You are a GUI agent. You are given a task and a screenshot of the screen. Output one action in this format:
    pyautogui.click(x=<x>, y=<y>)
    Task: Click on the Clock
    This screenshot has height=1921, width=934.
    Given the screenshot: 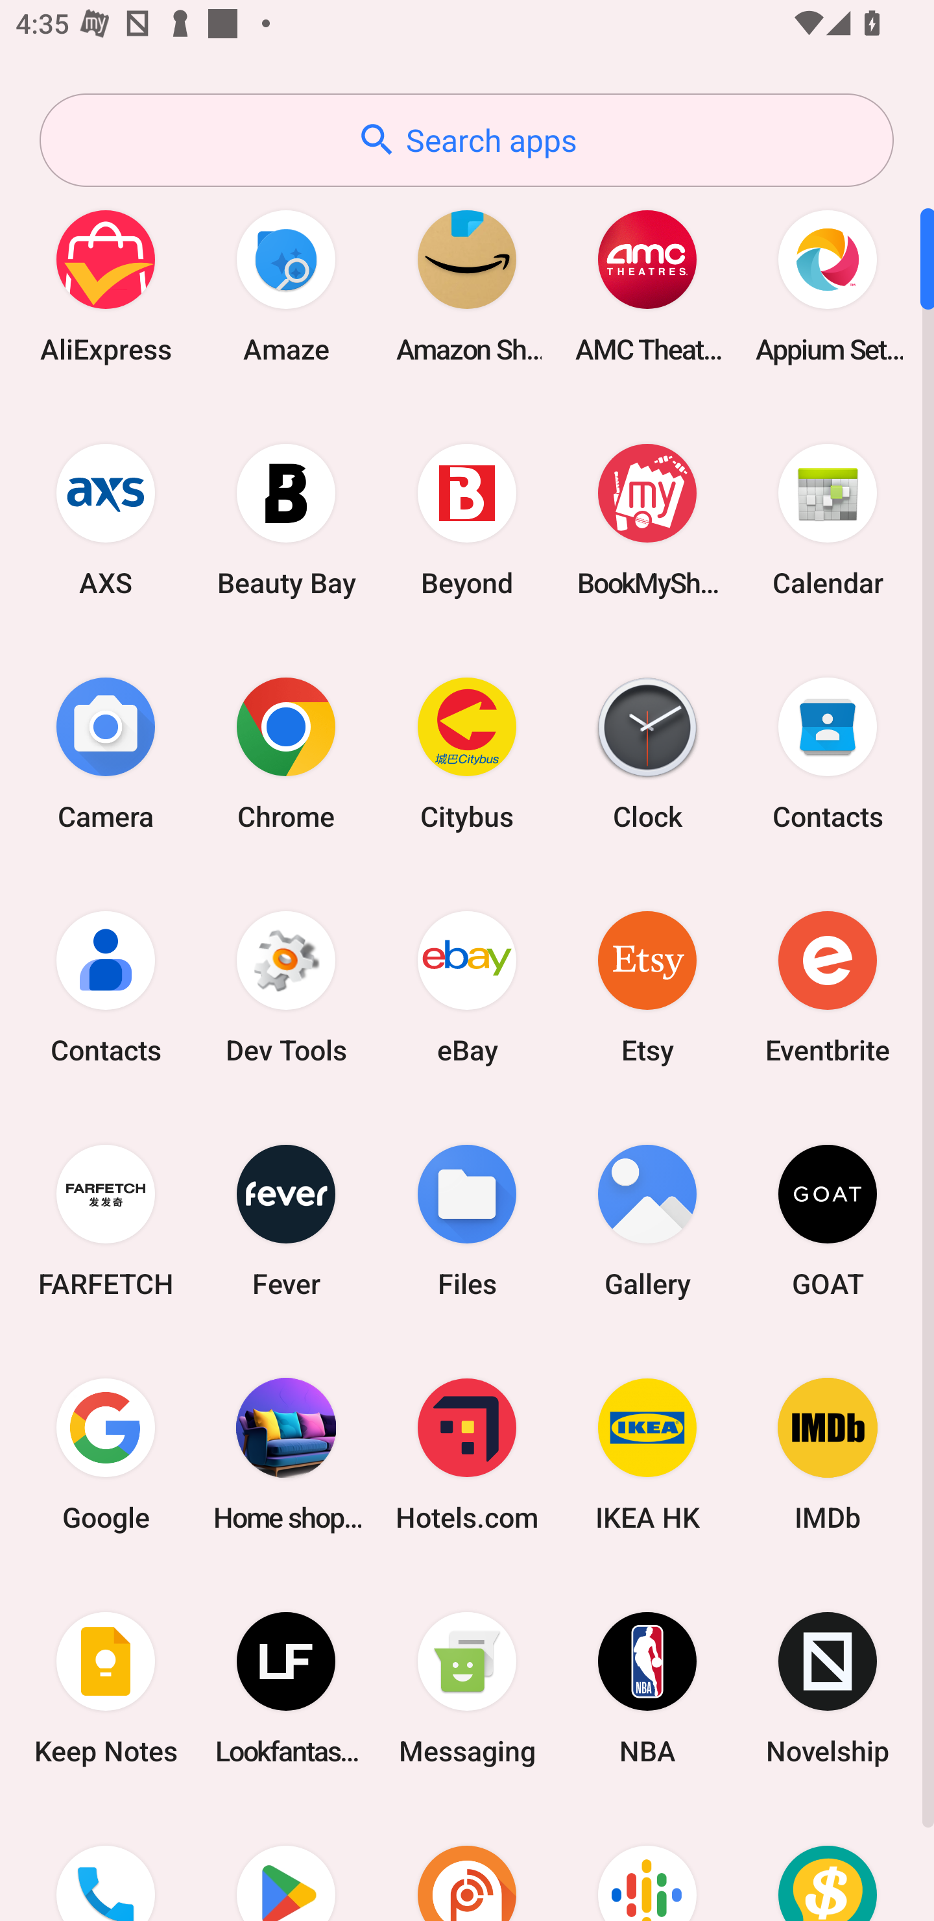 What is the action you would take?
    pyautogui.click(x=647, y=753)
    